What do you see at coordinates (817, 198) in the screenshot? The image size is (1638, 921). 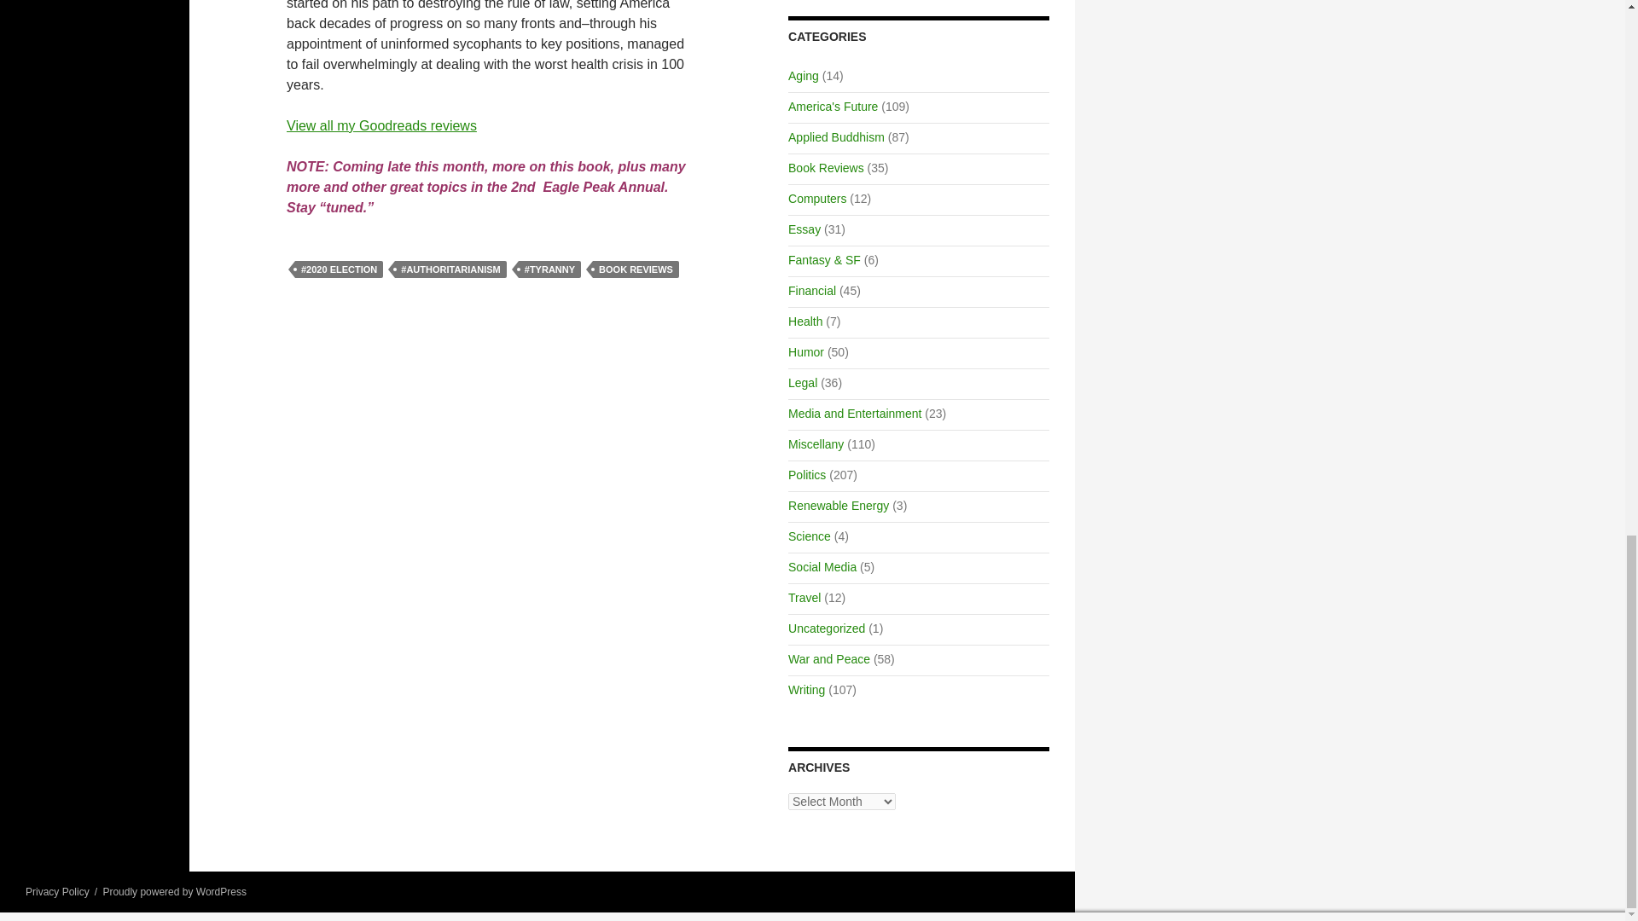 I see `Computers` at bounding box center [817, 198].